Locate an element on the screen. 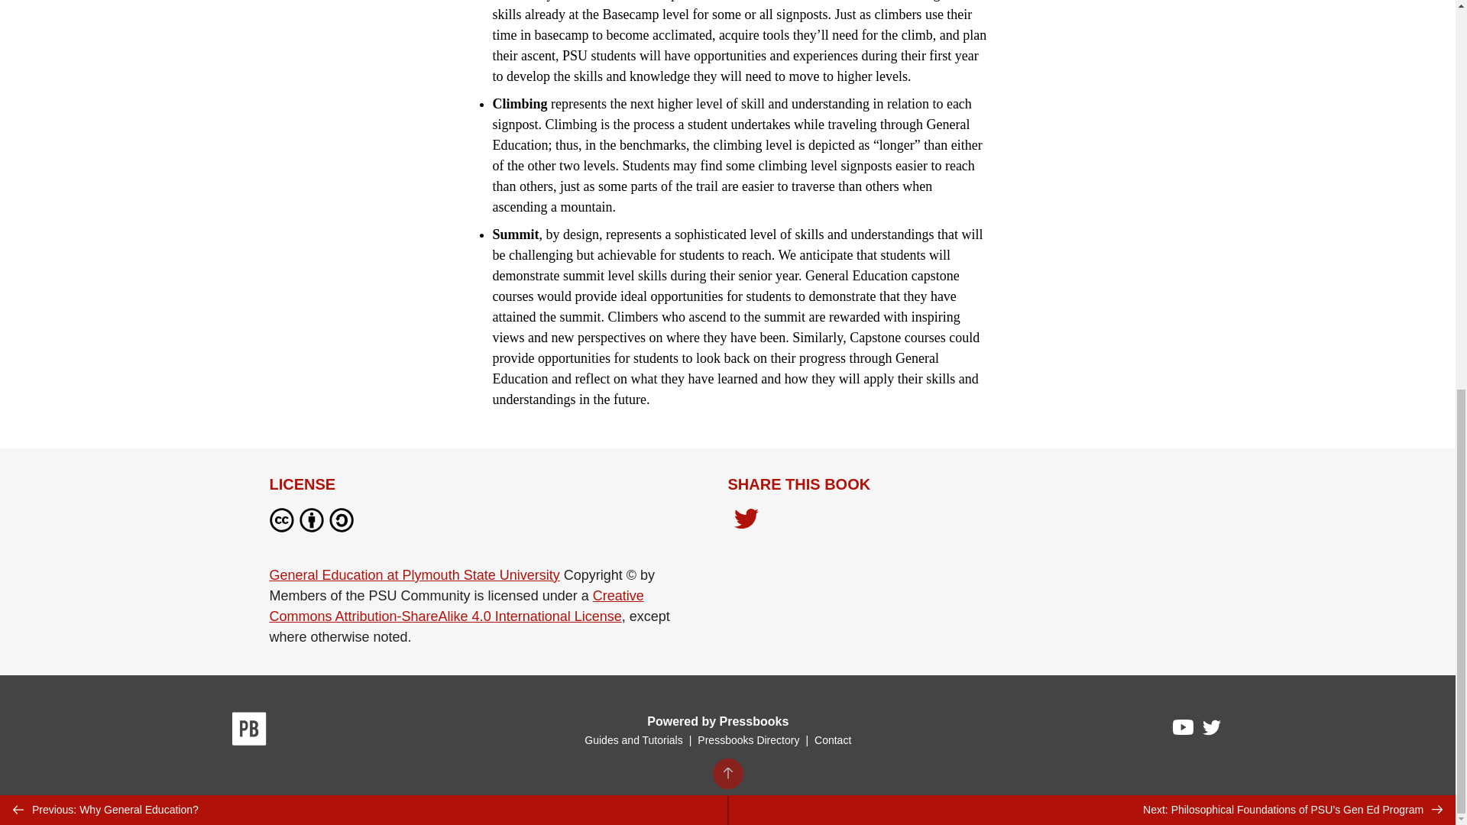 The width and height of the screenshot is (1467, 825). Contact is located at coordinates (832, 740).